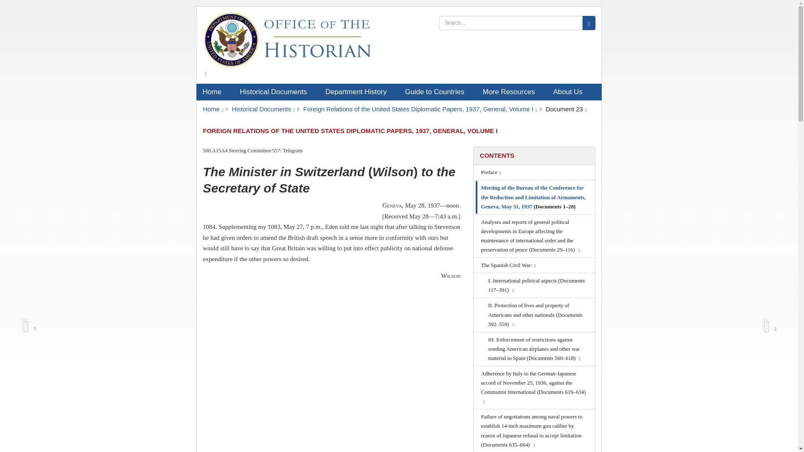 The width and height of the screenshot is (804, 452). Describe the element at coordinates (512, 92) in the screenshot. I see `More Resources` at that location.